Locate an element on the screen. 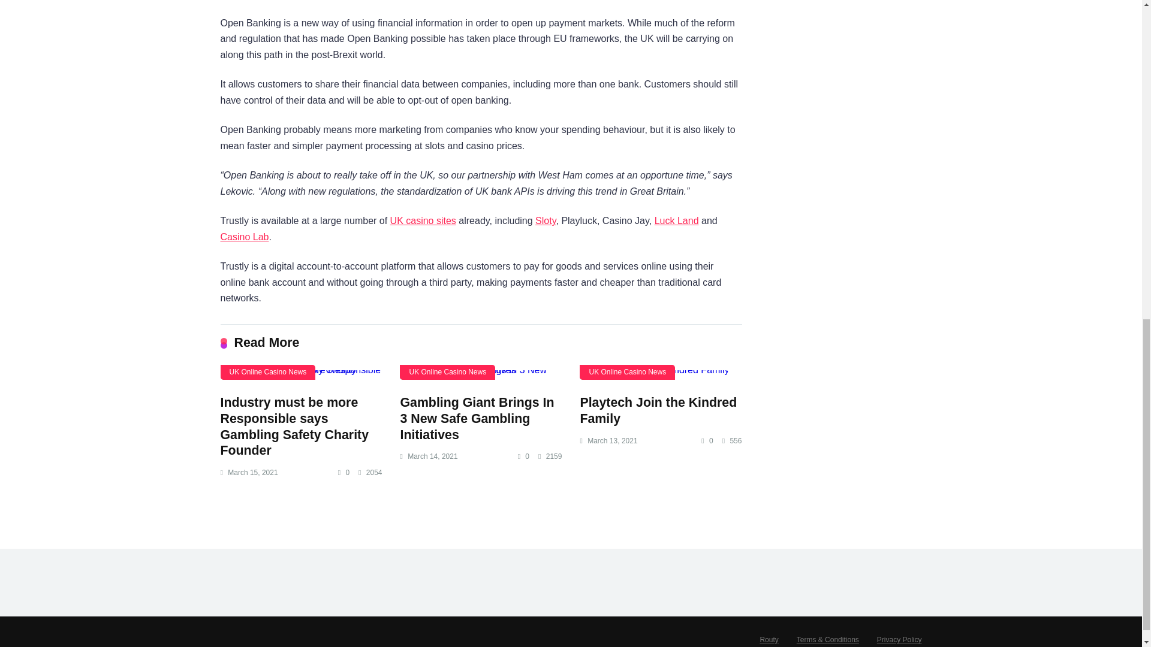 Image resolution: width=1151 pixels, height=647 pixels. Luck Land is located at coordinates (676, 220).